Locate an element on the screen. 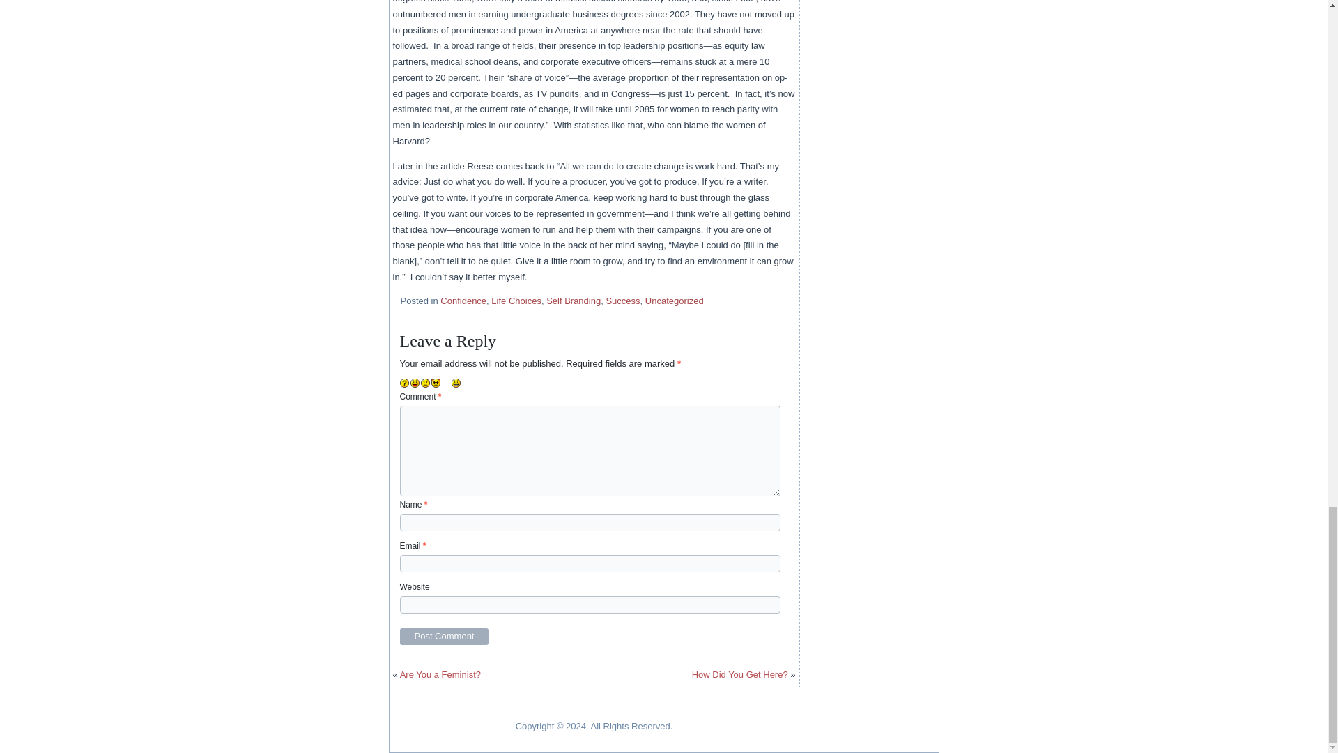 The image size is (1338, 753). Life Choices is located at coordinates (516, 301).